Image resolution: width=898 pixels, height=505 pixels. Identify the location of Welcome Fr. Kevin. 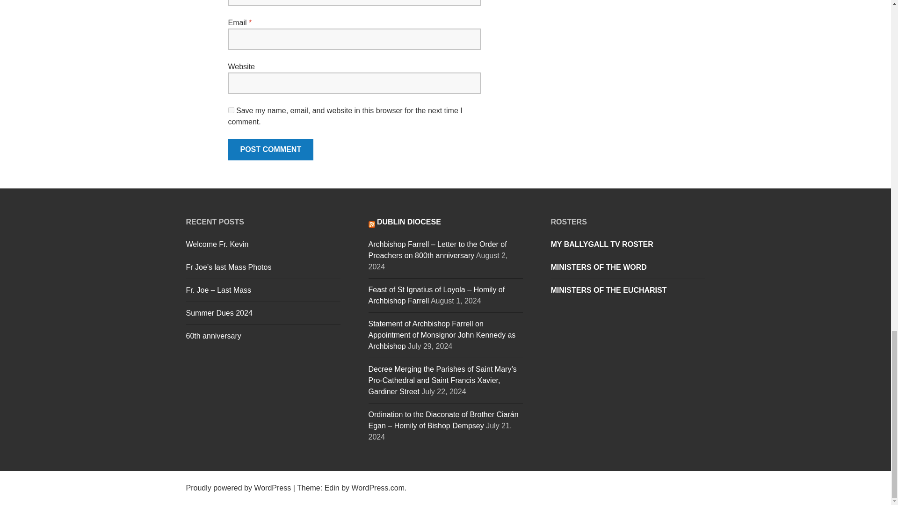
(217, 244).